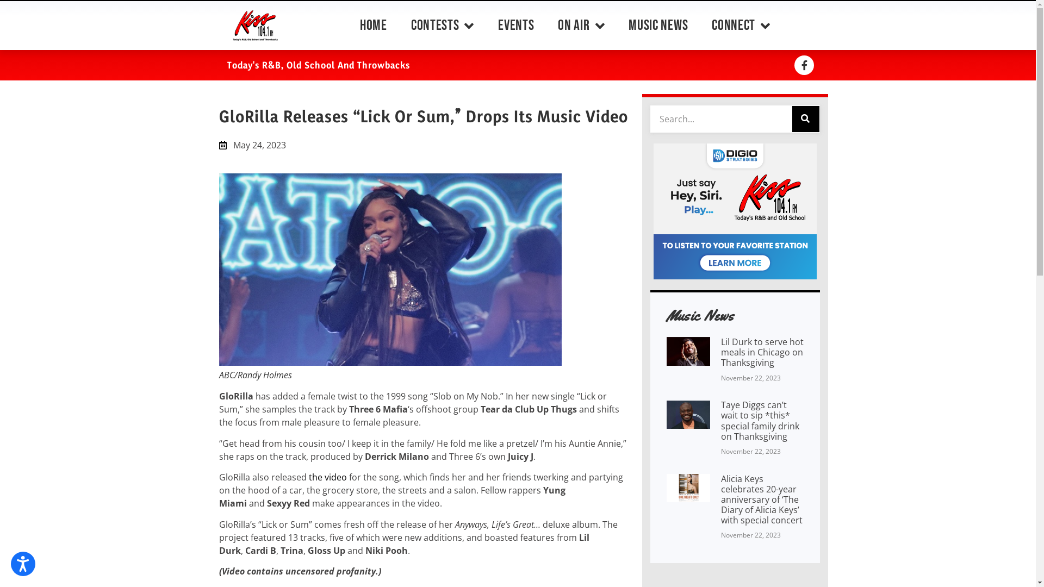  Describe the element at coordinates (741, 25) in the screenshot. I see `Connect` at that location.